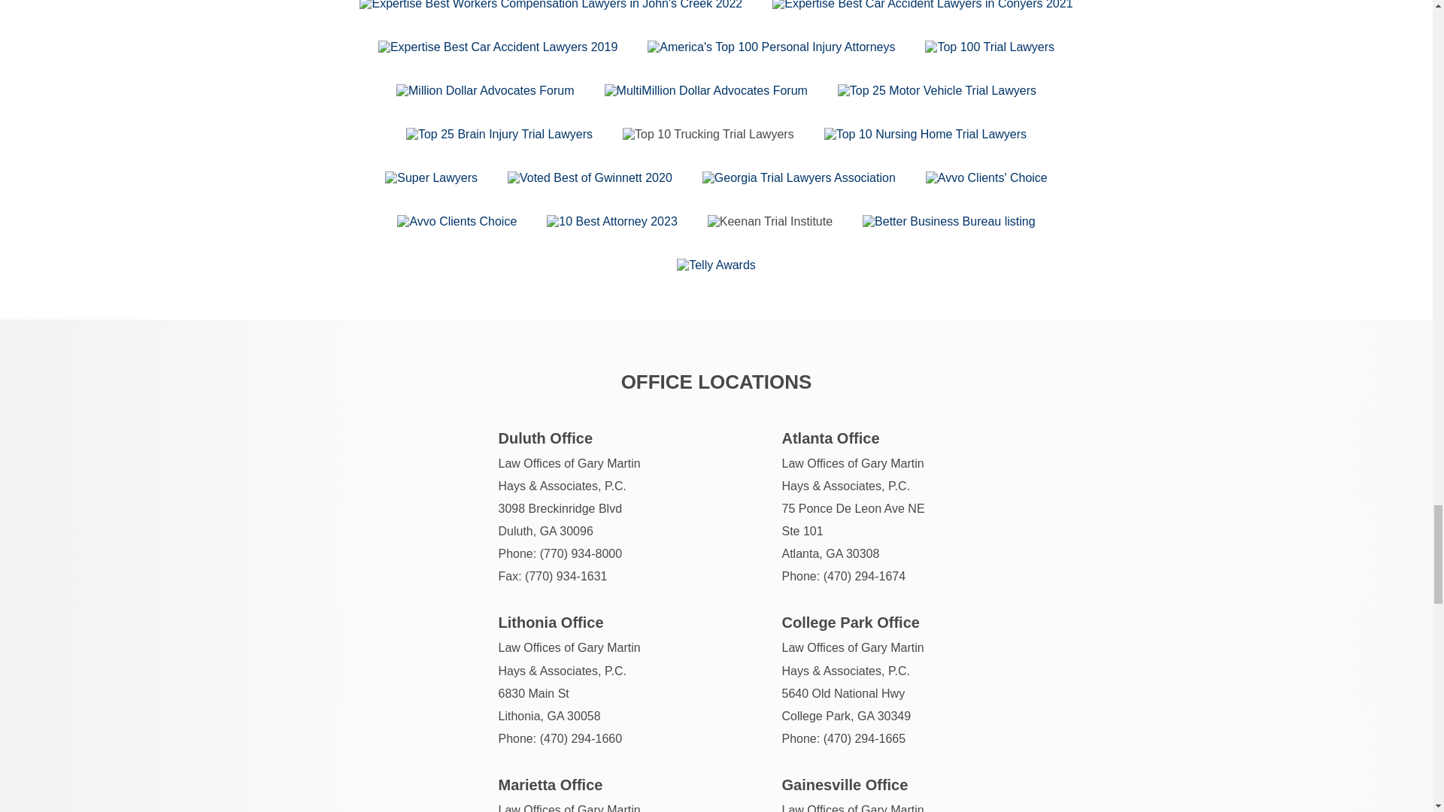 This screenshot has width=1444, height=812. What do you see at coordinates (590, 177) in the screenshot?
I see `Voted Best of Gwinnett 2020` at bounding box center [590, 177].